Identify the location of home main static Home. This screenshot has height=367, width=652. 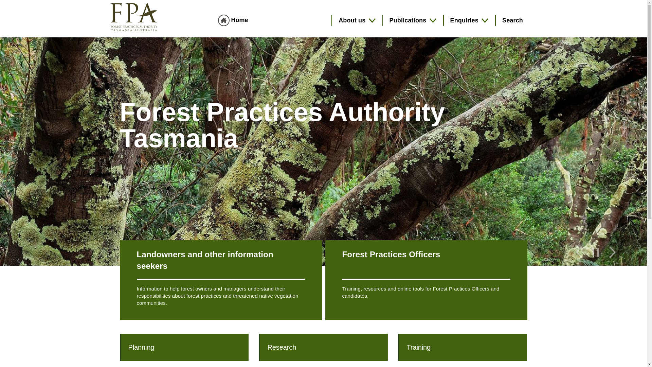
(233, 20).